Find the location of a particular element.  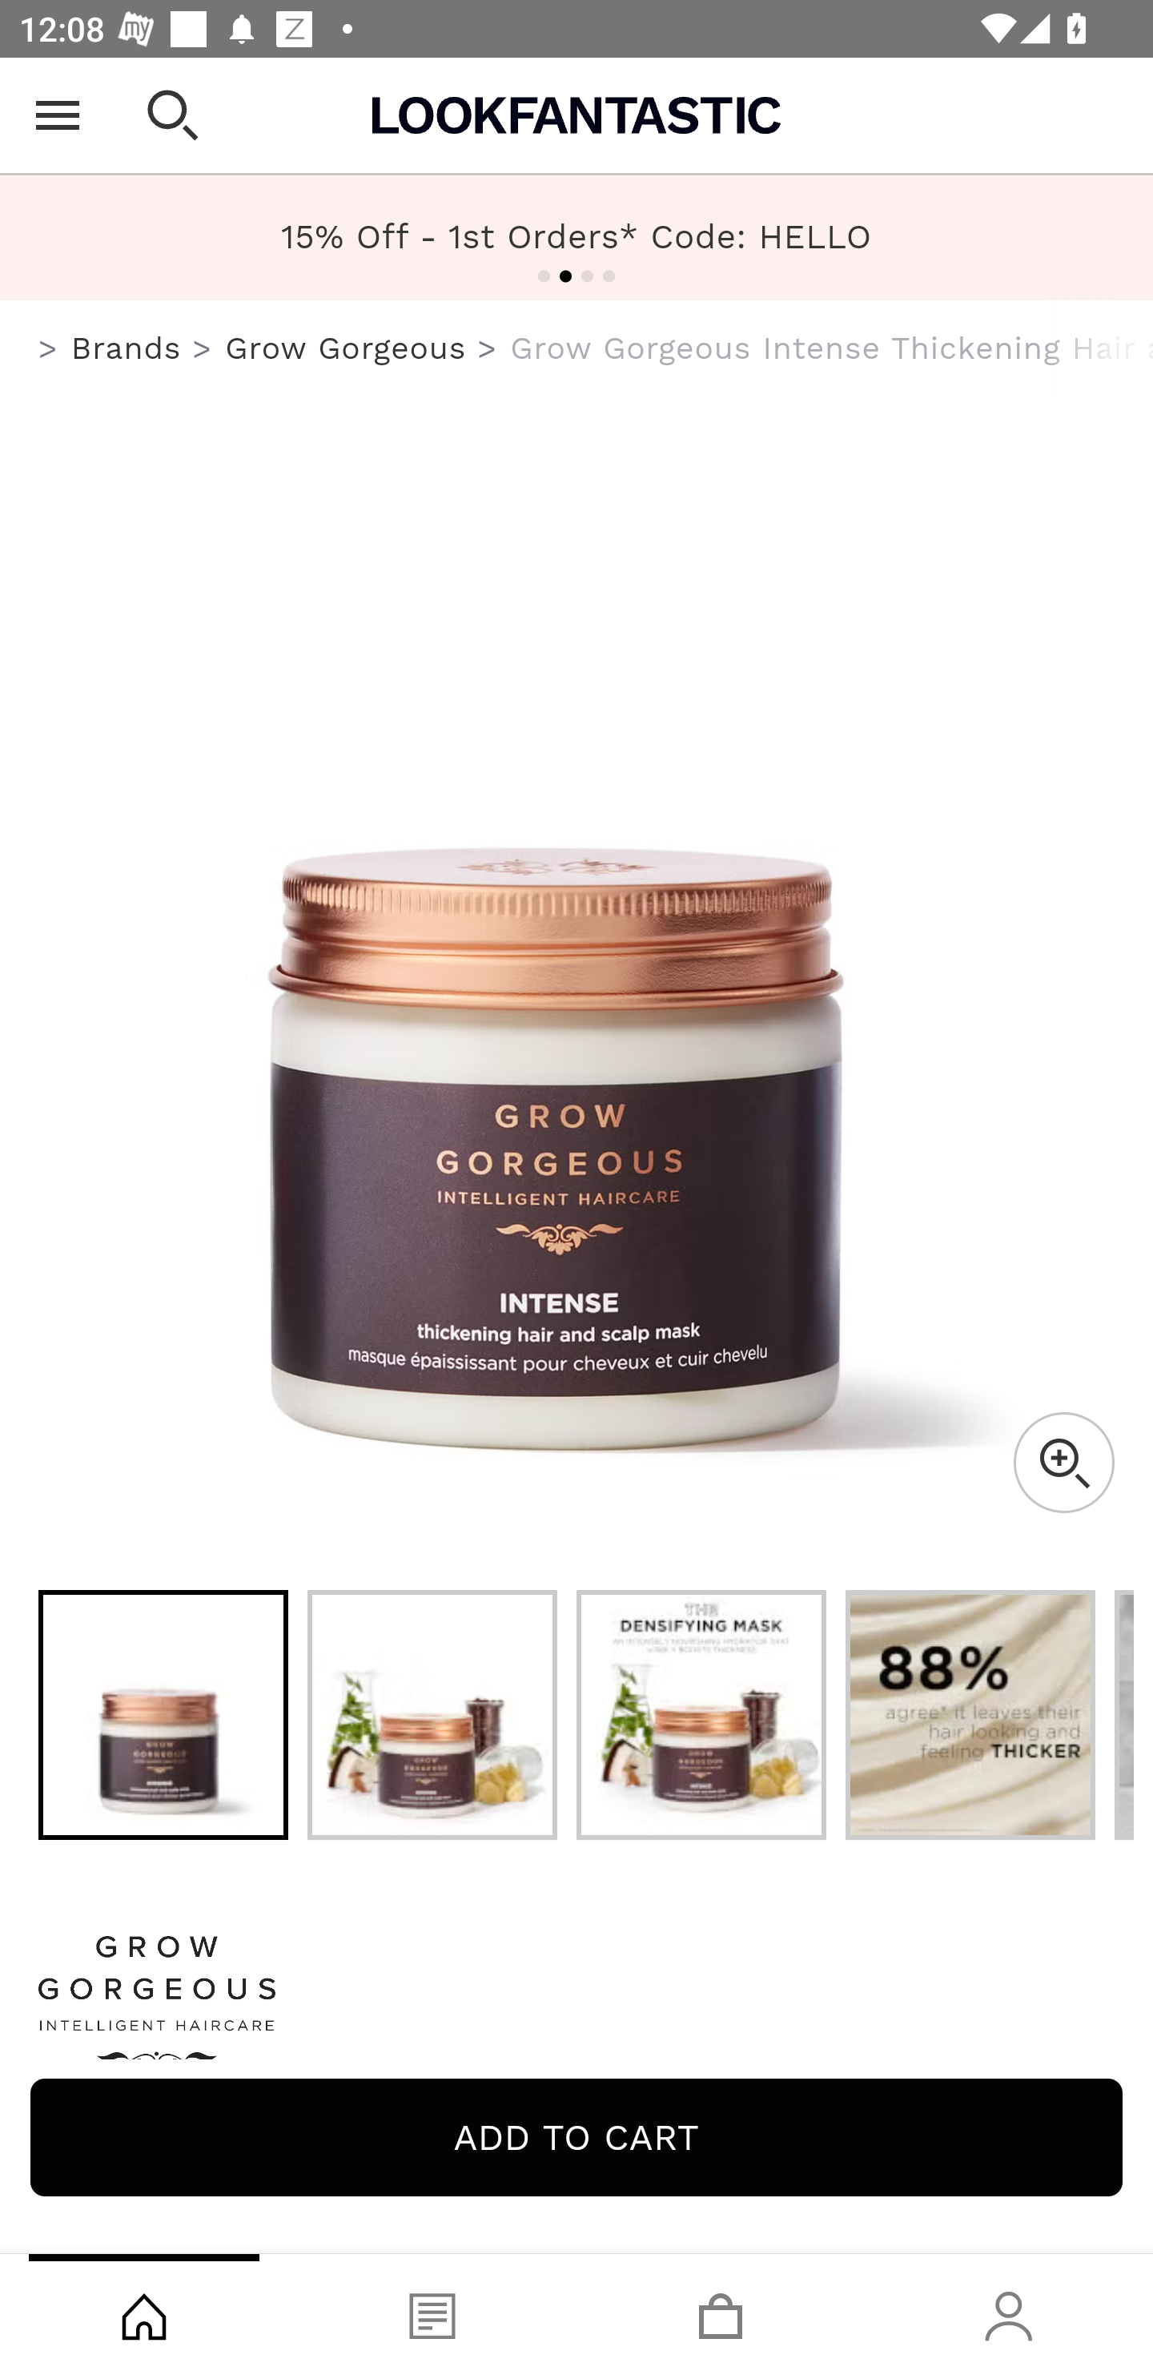

Grow Gorgeous is located at coordinates (576, 2007).